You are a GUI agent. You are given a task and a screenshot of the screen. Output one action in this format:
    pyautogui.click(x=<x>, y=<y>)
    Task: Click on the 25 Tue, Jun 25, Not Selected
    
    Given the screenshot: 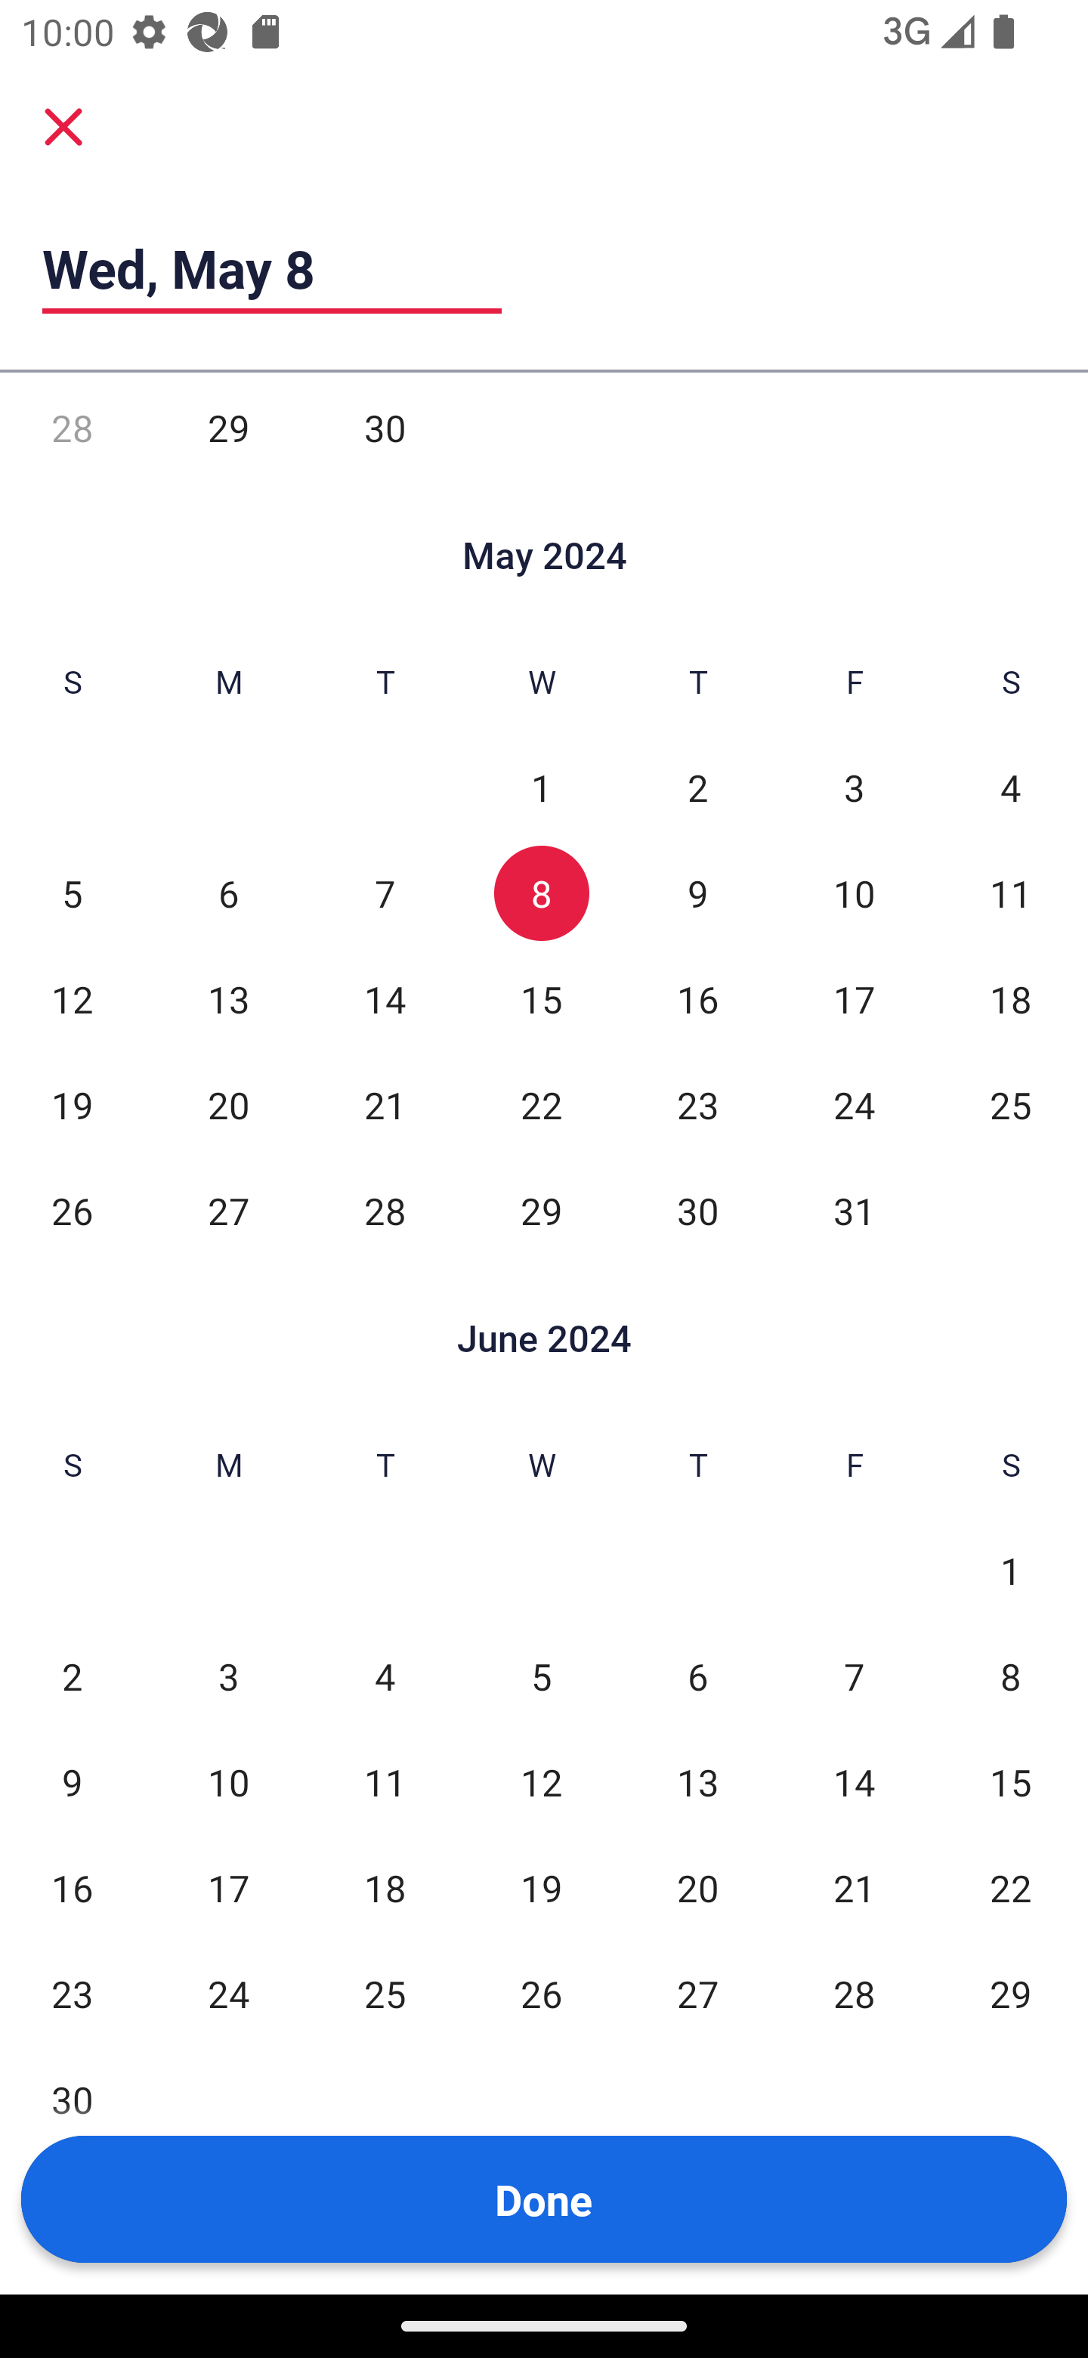 What is the action you would take?
    pyautogui.click(x=385, y=1994)
    